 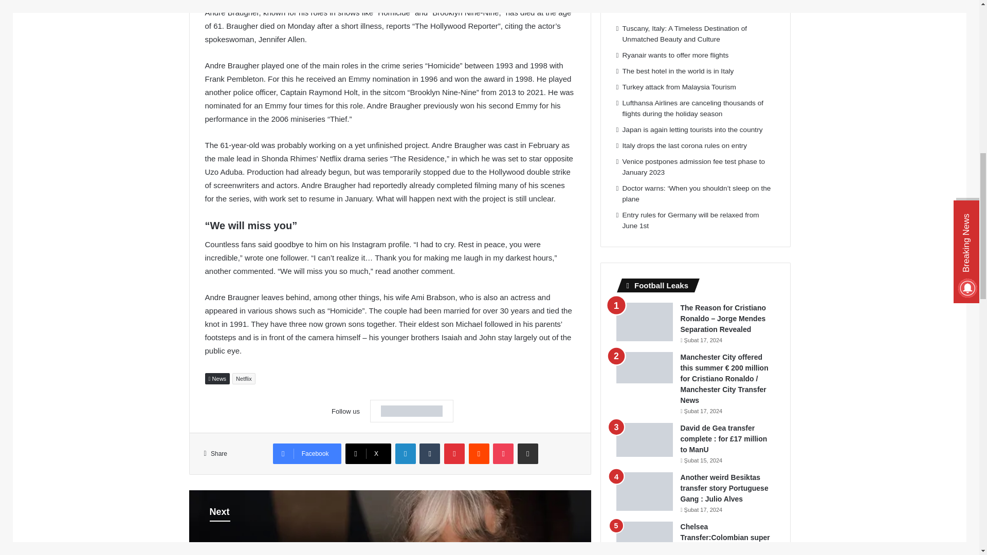 What do you see at coordinates (479, 453) in the screenshot?
I see `Reddit` at bounding box center [479, 453].